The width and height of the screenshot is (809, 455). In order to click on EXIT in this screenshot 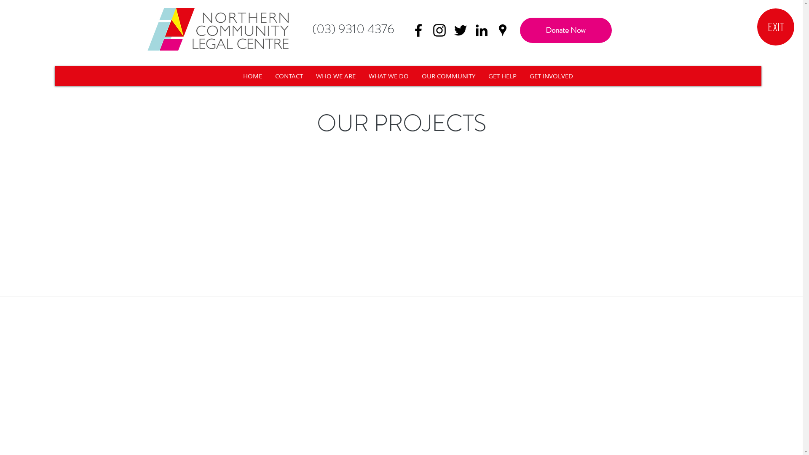, I will do `click(776, 27)`.